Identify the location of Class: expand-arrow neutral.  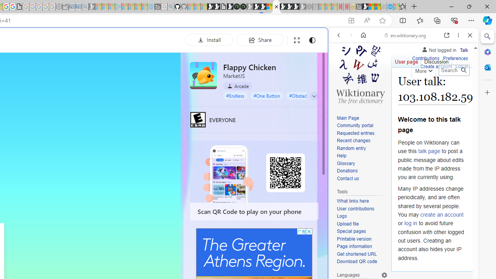
(314, 96).